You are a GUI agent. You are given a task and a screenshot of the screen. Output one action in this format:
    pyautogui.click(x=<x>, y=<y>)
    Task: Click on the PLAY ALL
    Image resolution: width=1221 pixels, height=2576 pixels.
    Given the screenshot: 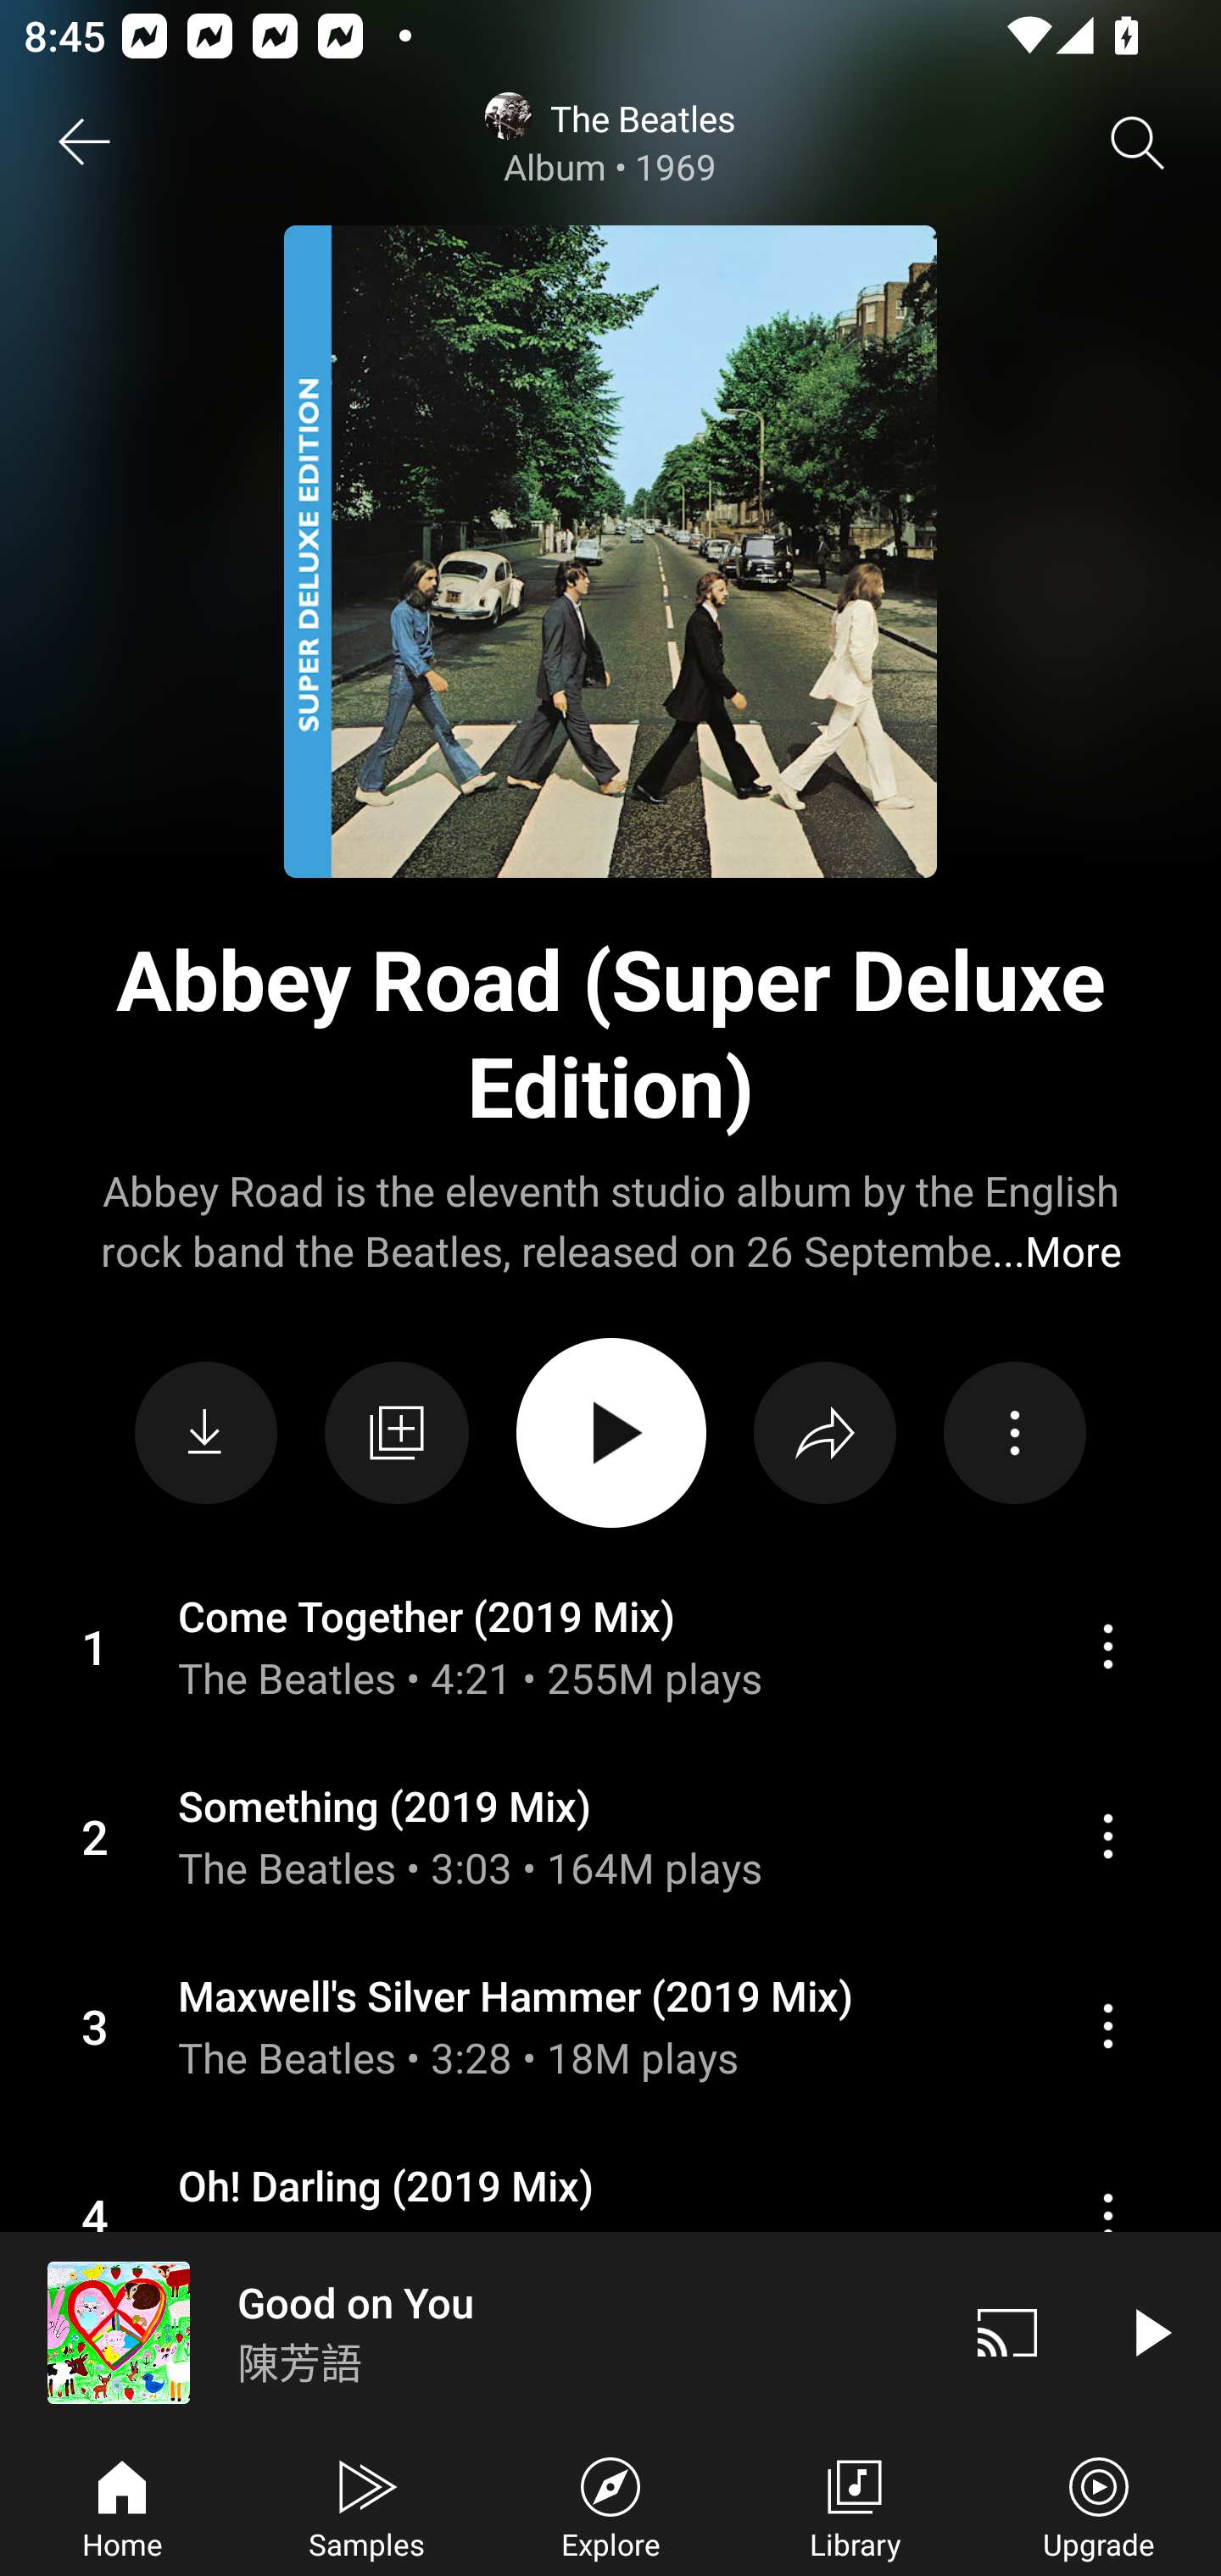 What is the action you would take?
    pyautogui.click(x=610, y=1432)
    